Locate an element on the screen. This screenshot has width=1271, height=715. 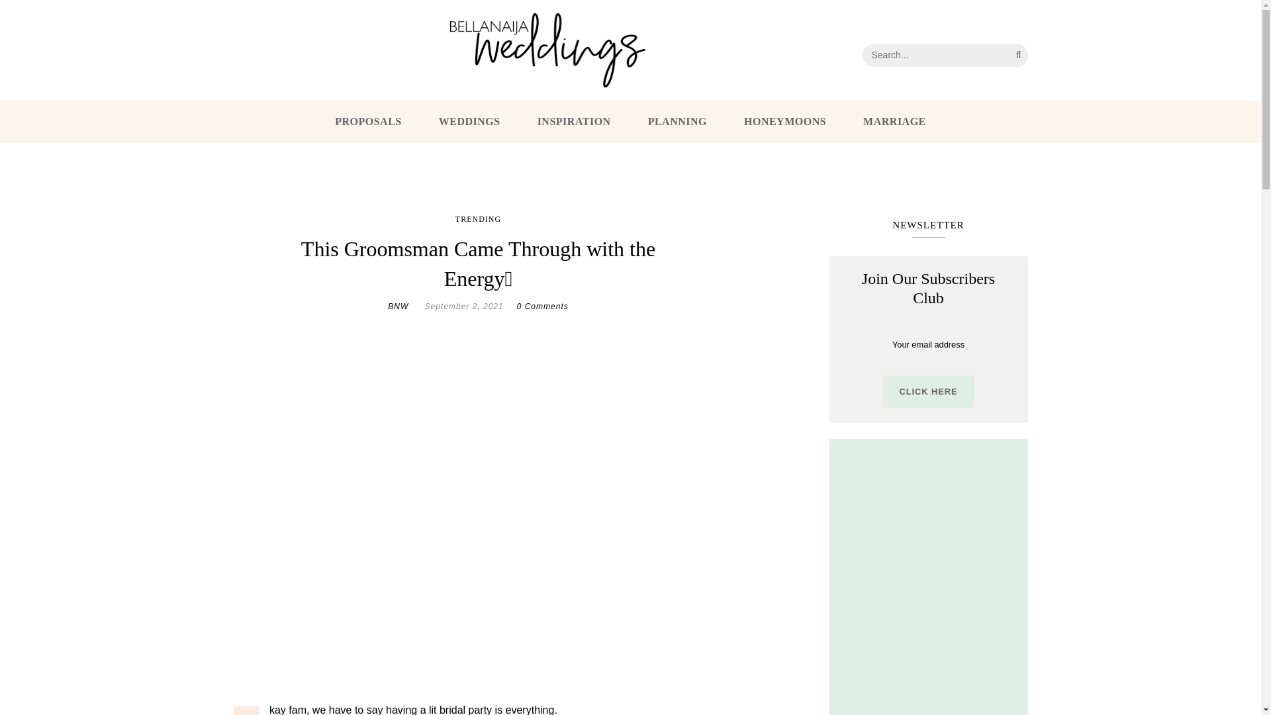
TRENDING is located at coordinates (478, 220).